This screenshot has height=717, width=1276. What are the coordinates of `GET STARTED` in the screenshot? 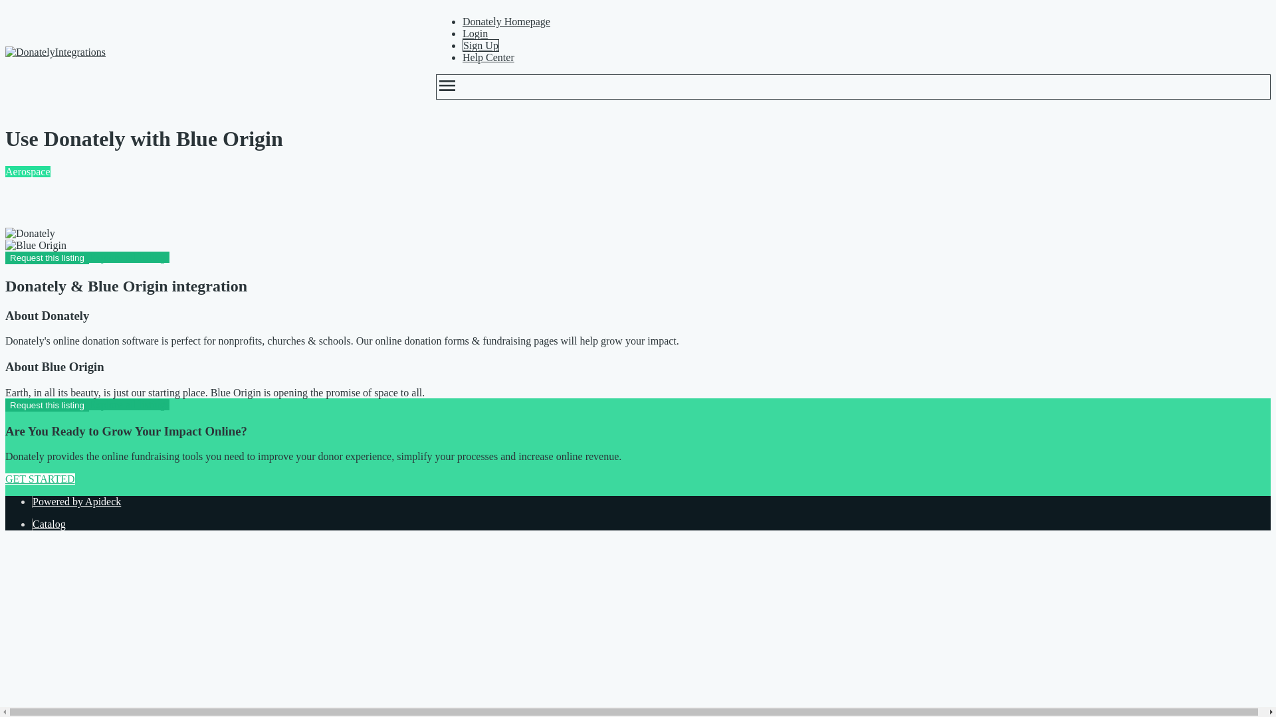 It's located at (40, 479).